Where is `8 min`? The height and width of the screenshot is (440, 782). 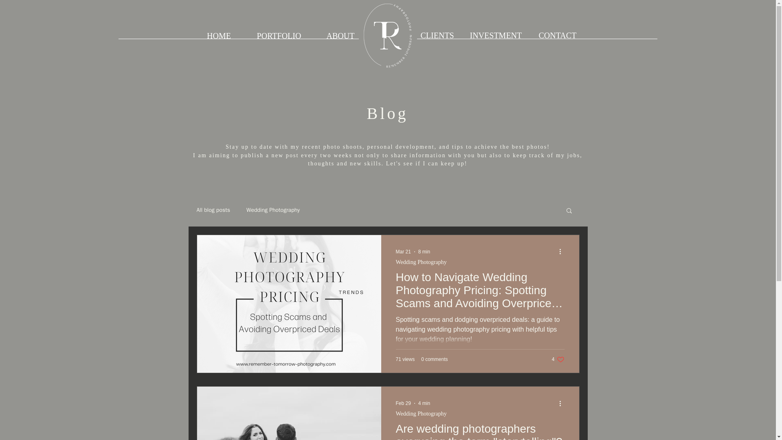 8 min is located at coordinates (424, 252).